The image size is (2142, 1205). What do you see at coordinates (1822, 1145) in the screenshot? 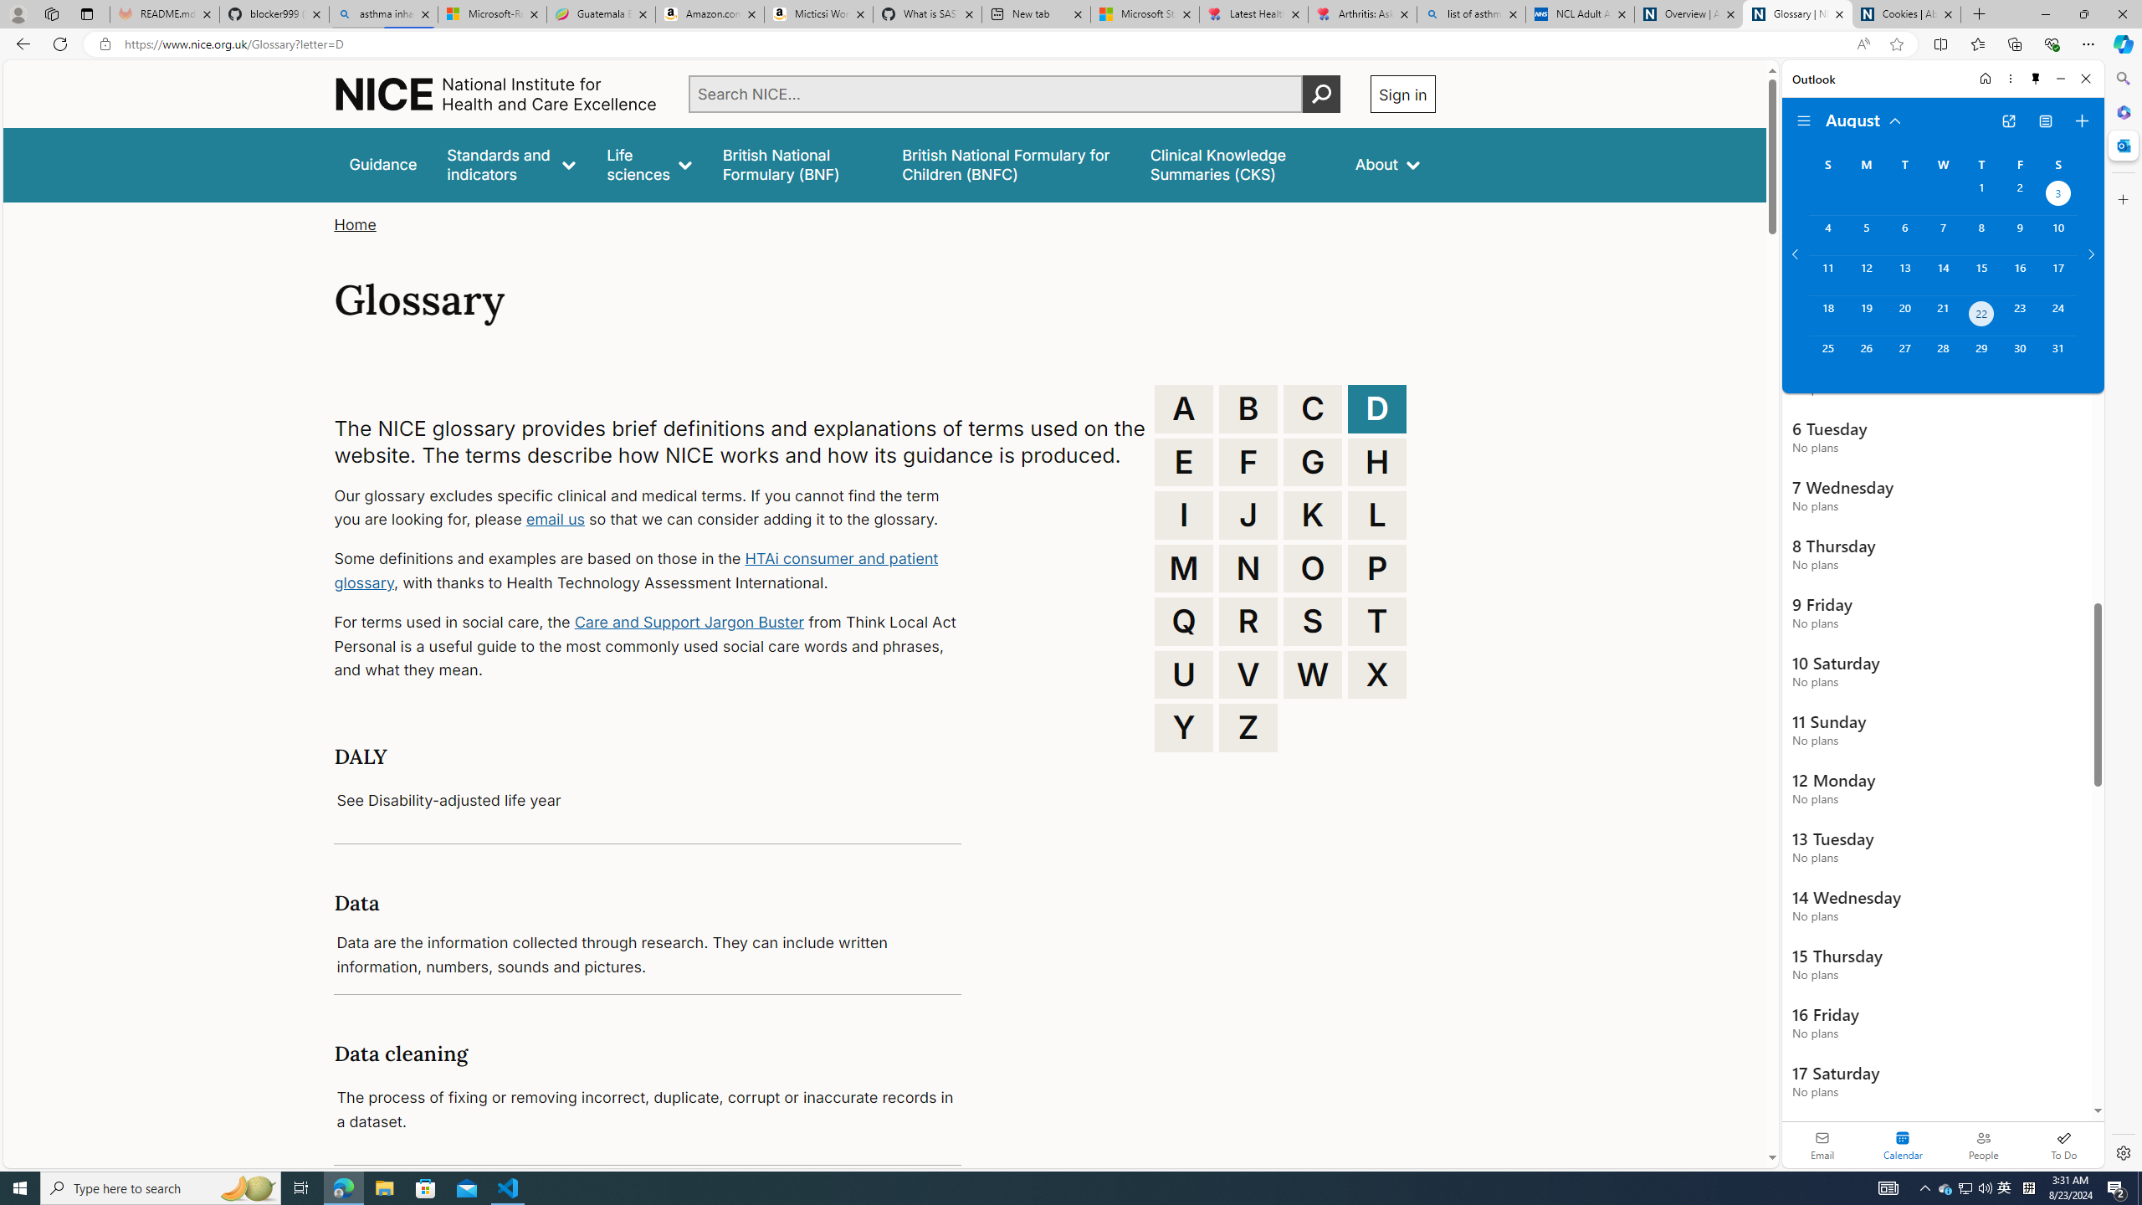
I see `Email` at bounding box center [1822, 1145].